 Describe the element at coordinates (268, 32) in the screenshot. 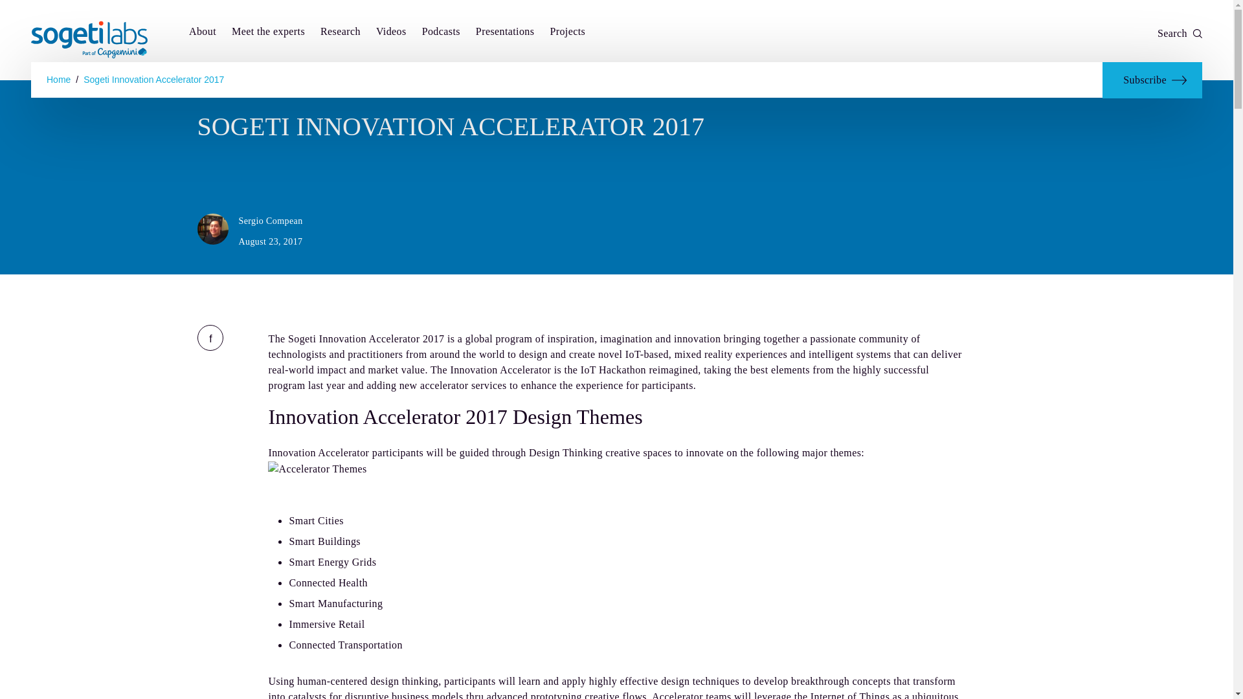

I see `Meet the experts` at that location.